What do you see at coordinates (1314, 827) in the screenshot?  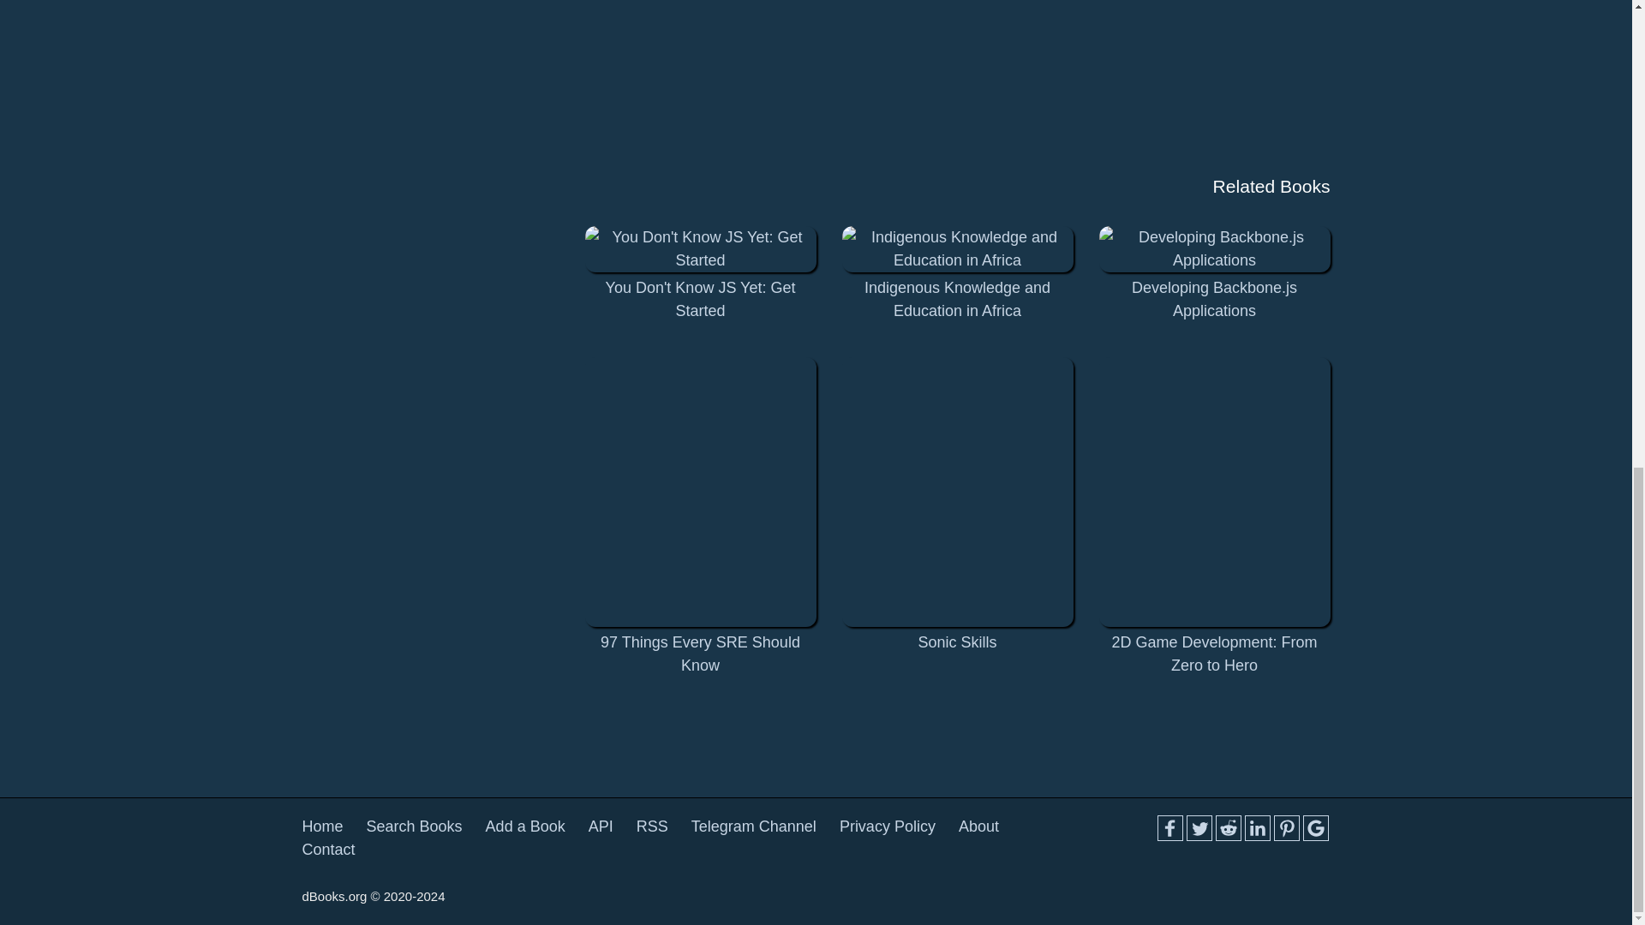 I see `Add to Google Bookmarks` at bounding box center [1314, 827].